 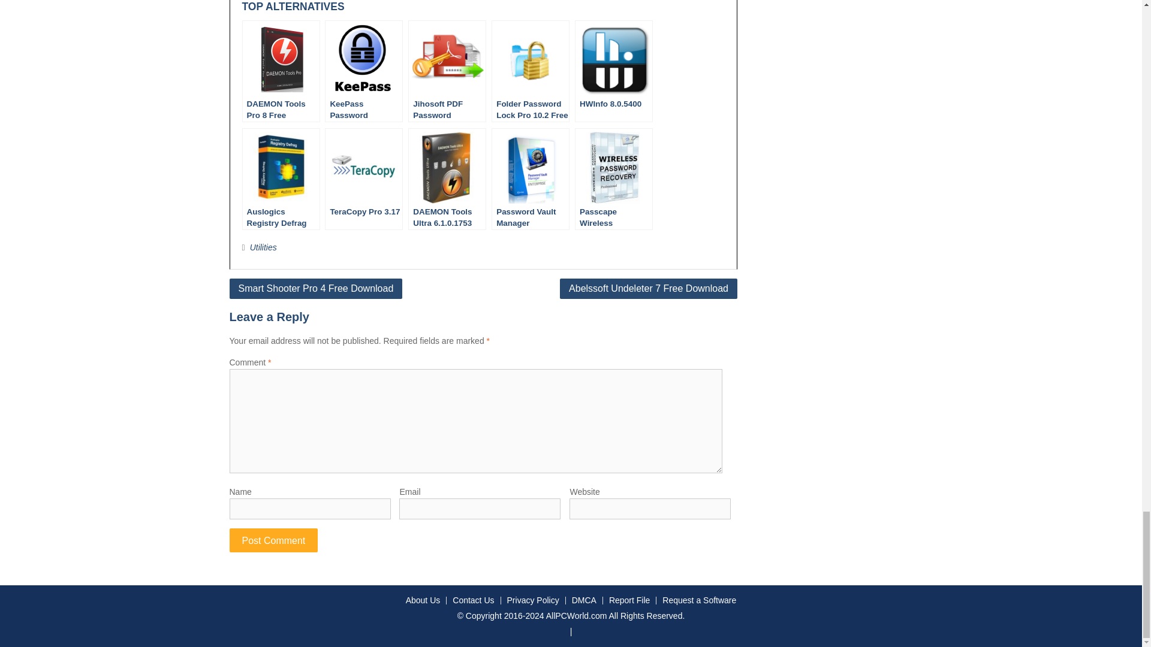 I want to click on Folder Password Lock Pro 10.2 Free Download, so click(x=530, y=71).